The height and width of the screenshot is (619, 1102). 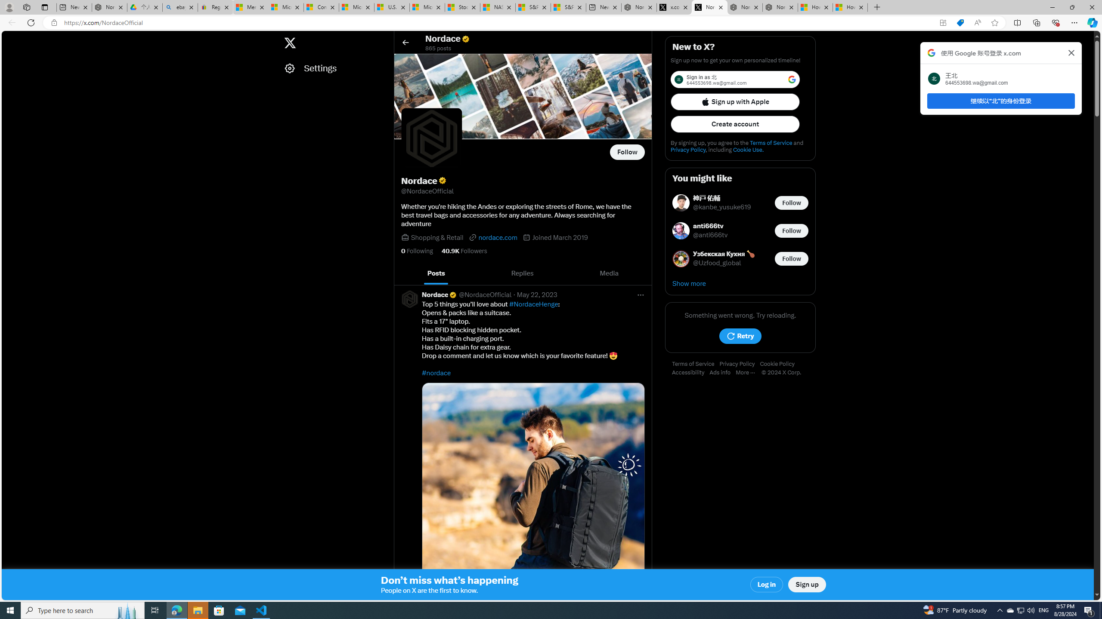 I want to click on AutomationID: view_24, so click(x=234, y=7).